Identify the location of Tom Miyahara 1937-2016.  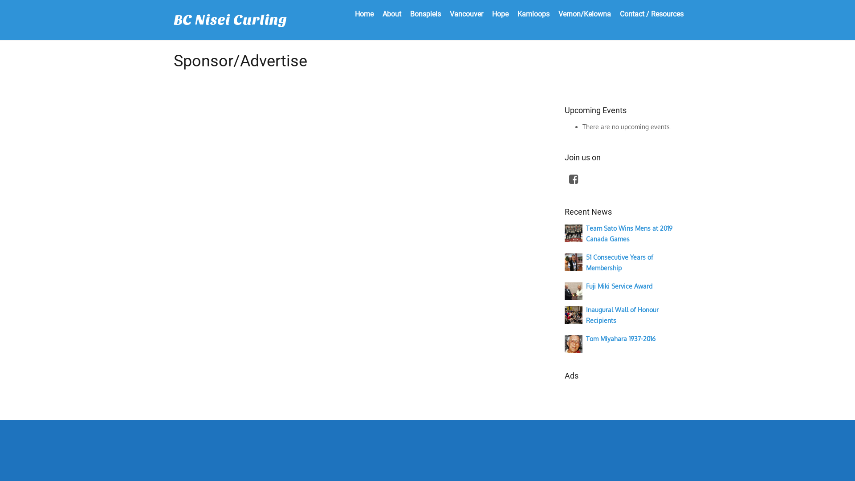
(621, 338).